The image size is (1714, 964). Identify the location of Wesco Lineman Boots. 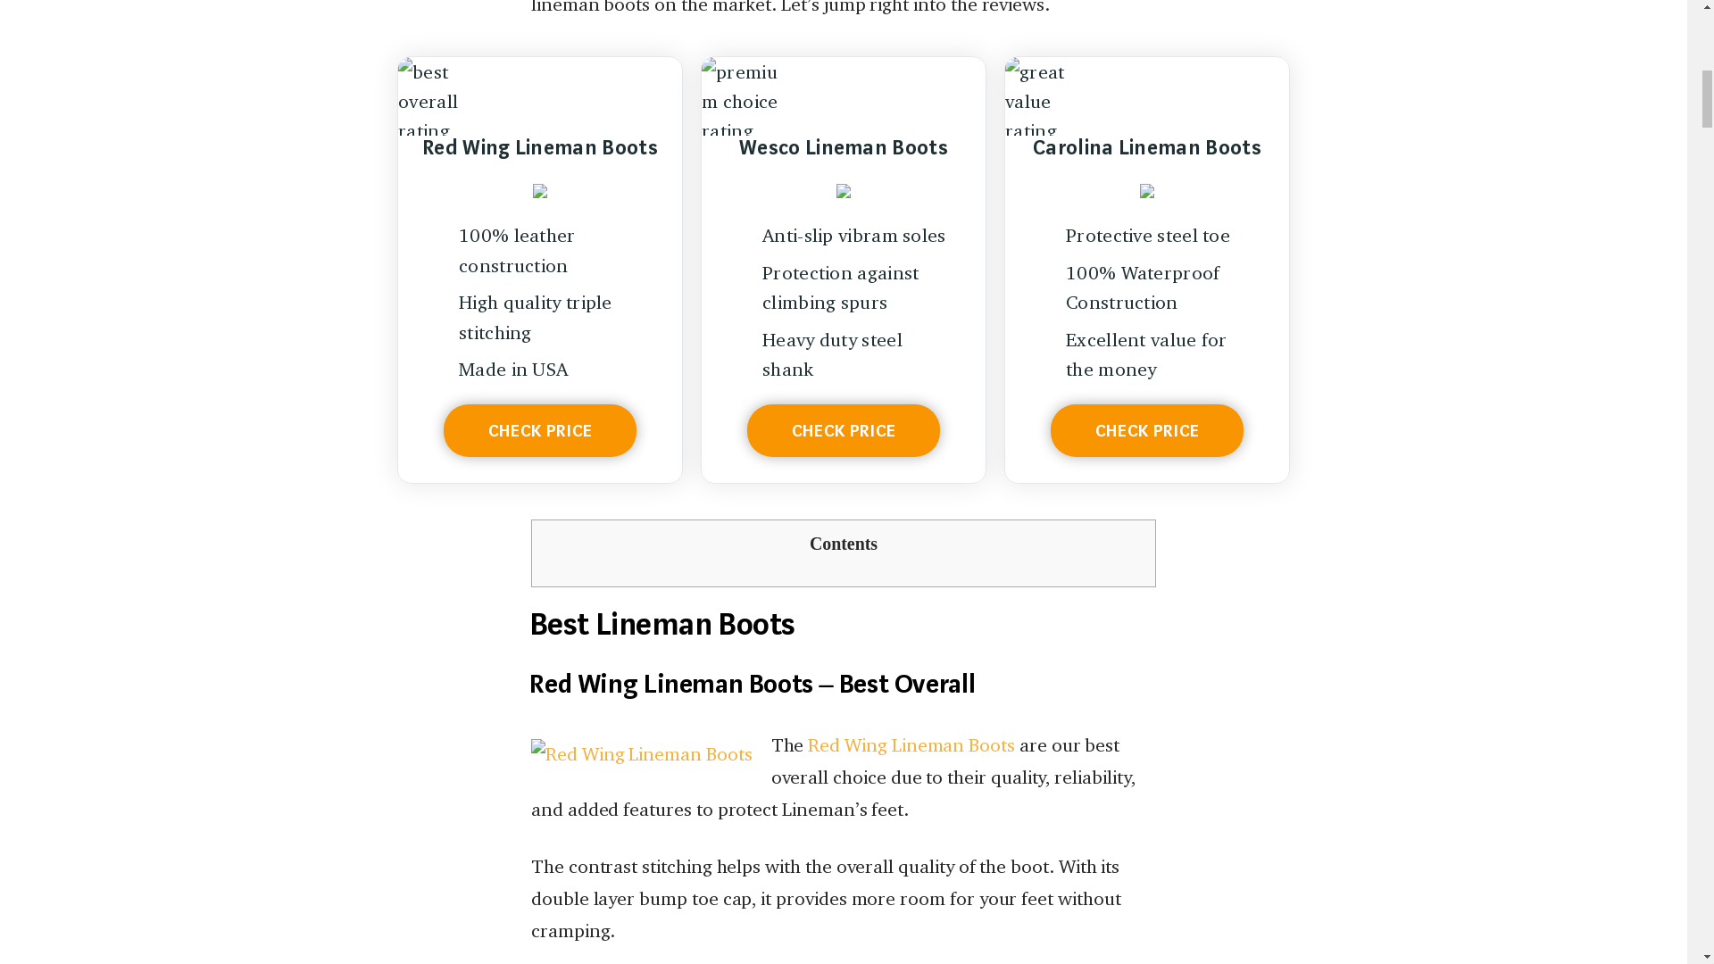
(844, 168).